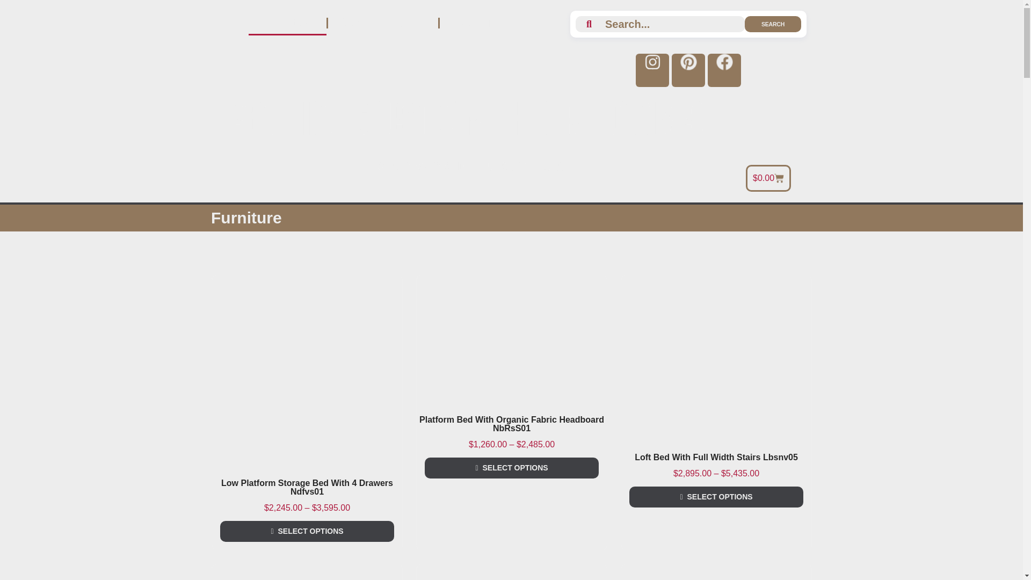 This screenshot has width=1031, height=580. I want to click on Furniture, so click(287, 23).